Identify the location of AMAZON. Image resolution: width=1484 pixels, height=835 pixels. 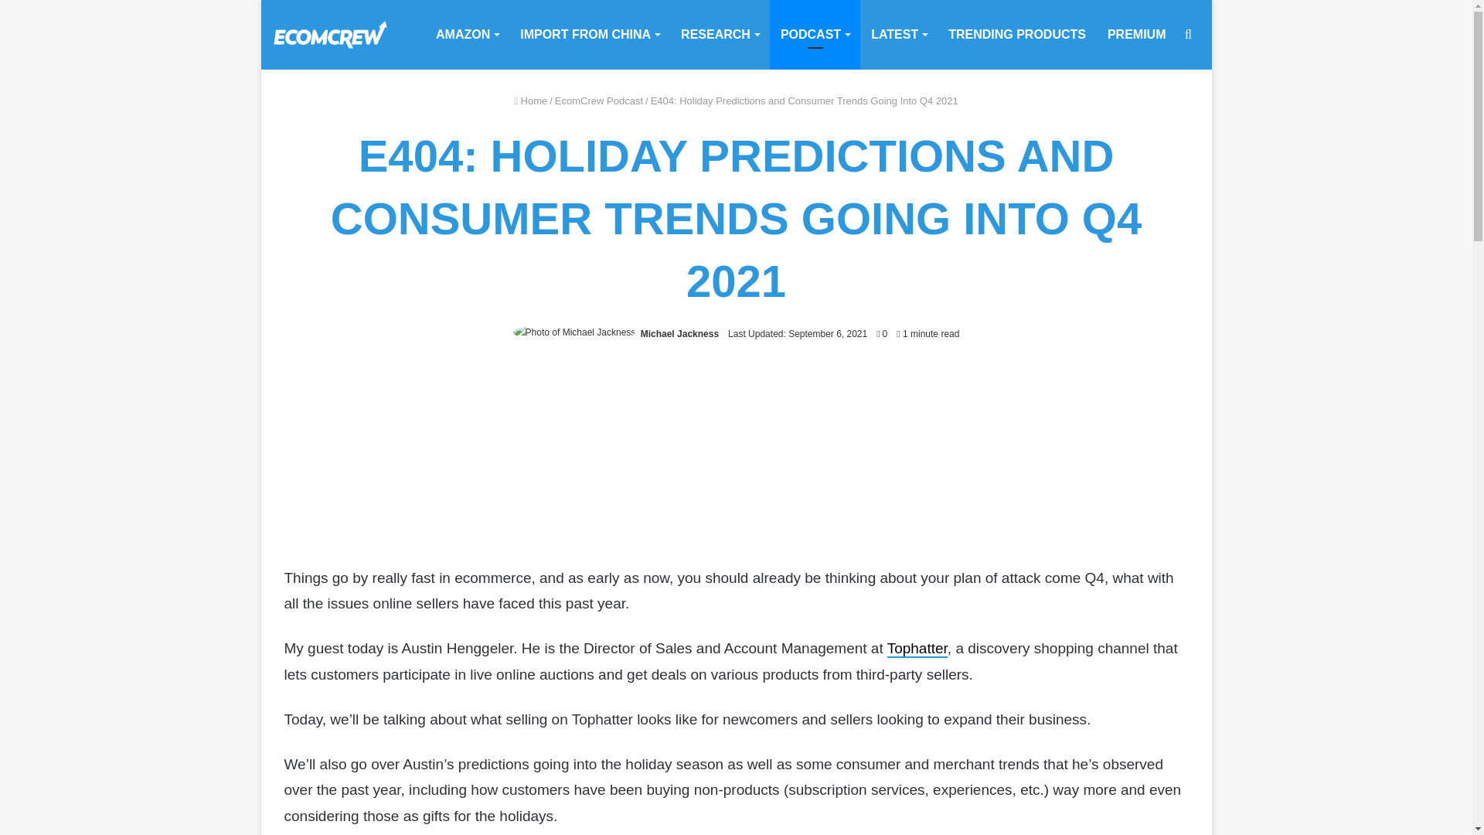
(467, 34).